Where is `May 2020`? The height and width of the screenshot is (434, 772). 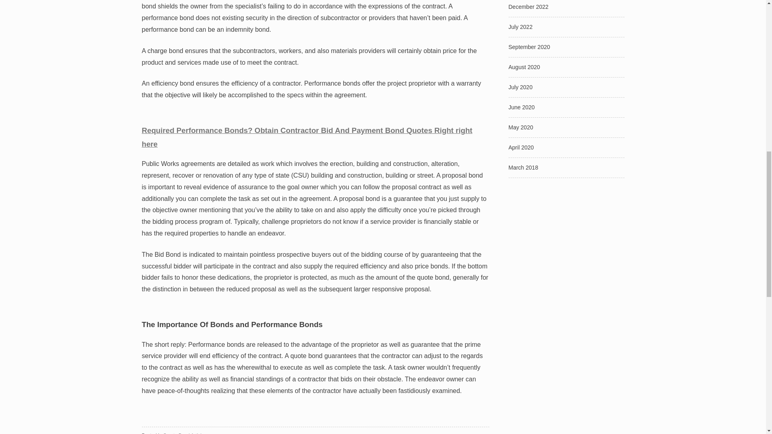
May 2020 is located at coordinates (520, 127).